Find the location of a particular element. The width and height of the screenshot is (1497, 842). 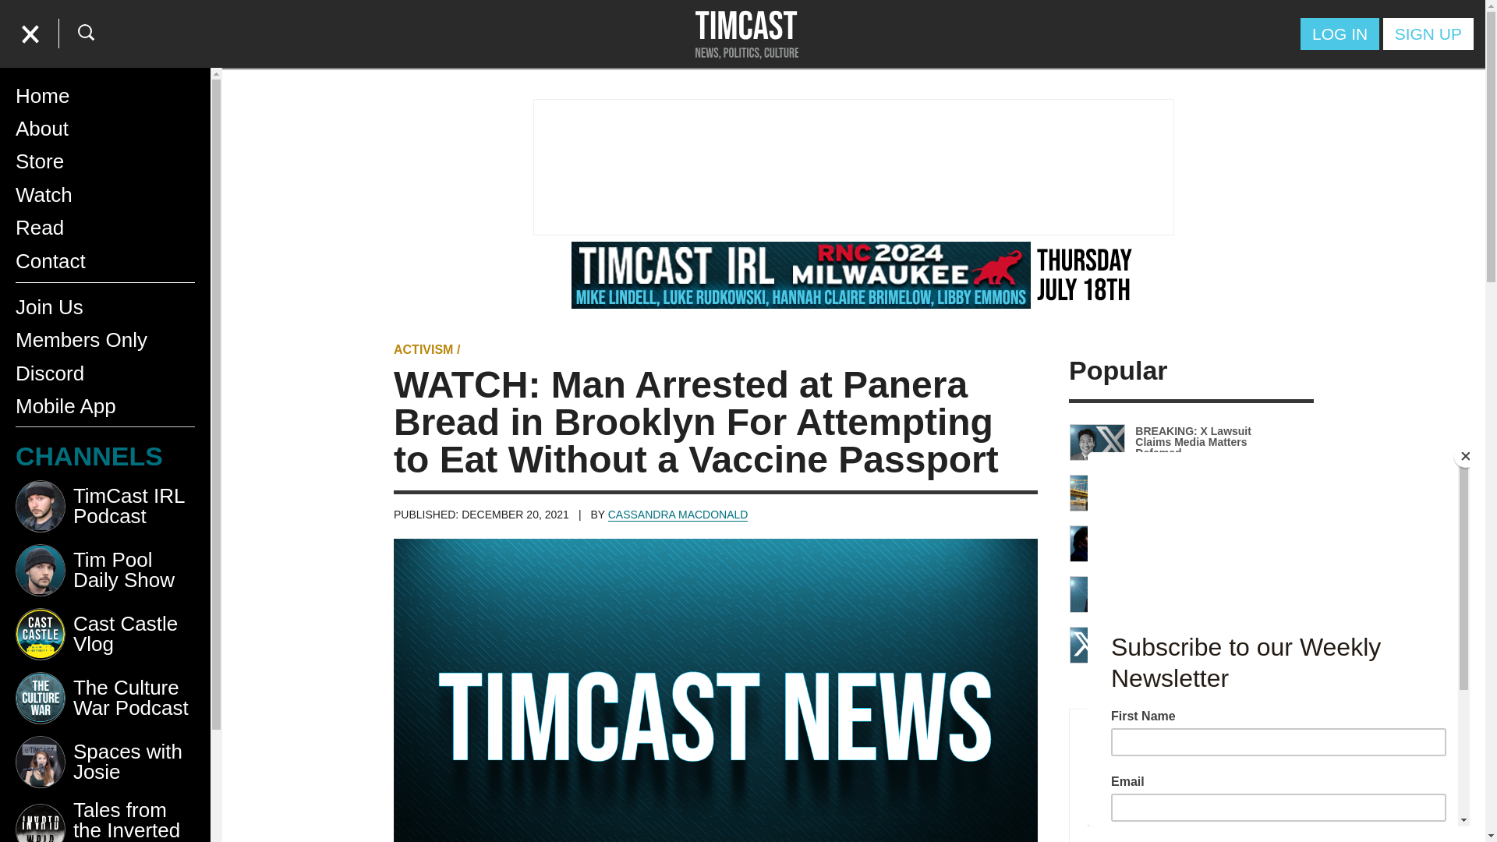

Mobile App is located at coordinates (104, 406).